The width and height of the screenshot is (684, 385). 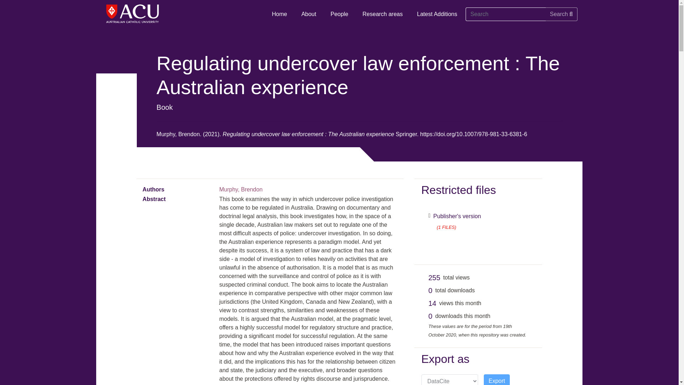 What do you see at coordinates (133, 16) in the screenshot?
I see `Australian Catholic University homepage` at bounding box center [133, 16].